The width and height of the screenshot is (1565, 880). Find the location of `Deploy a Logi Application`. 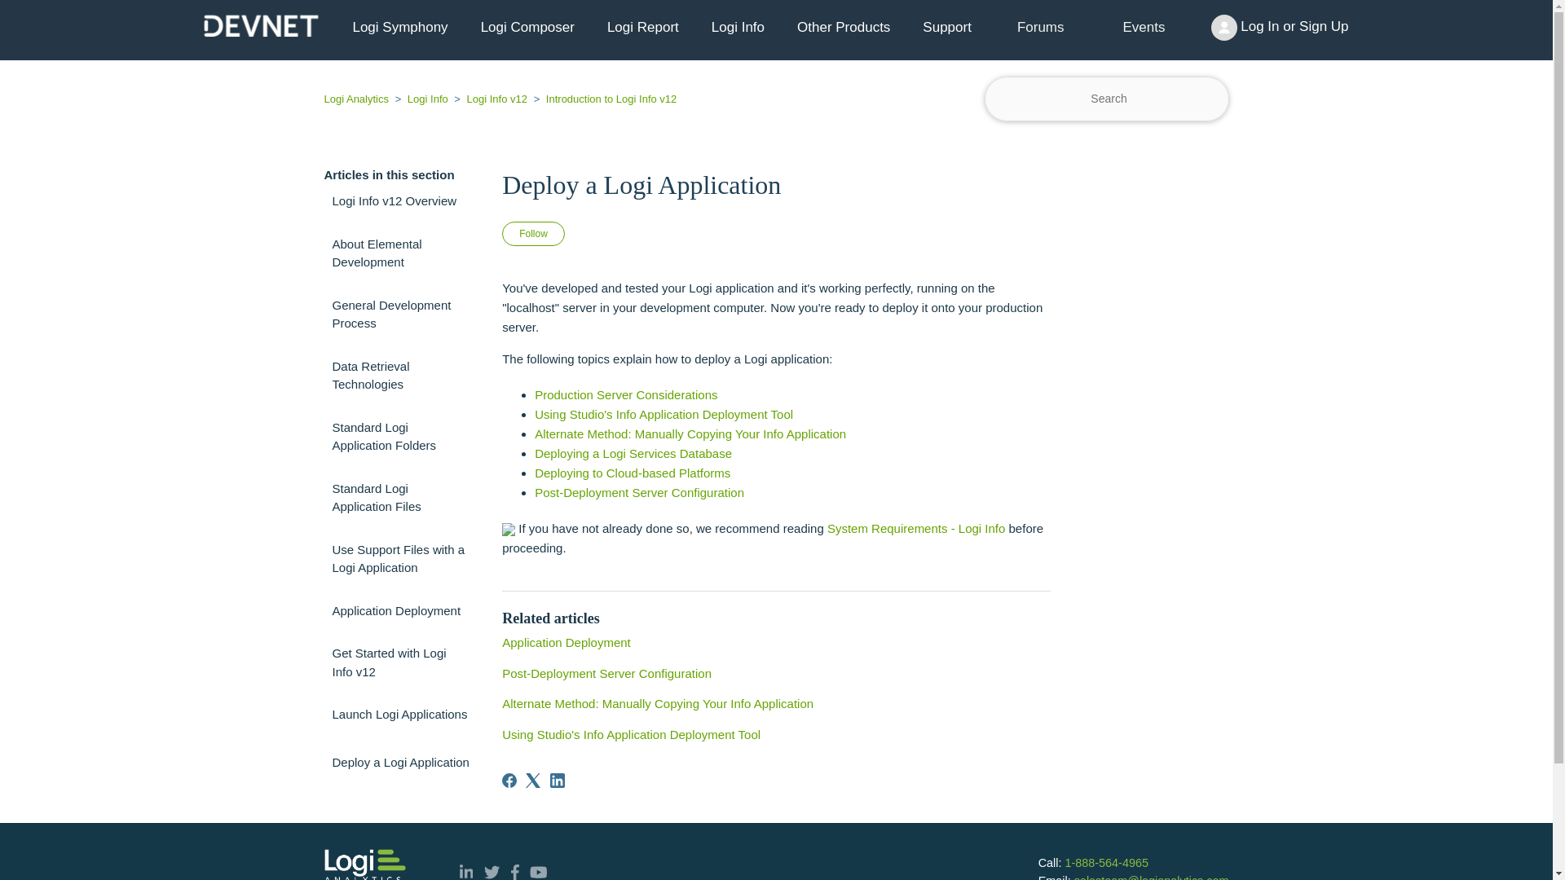

Deploy a Logi Application is located at coordinates (401, 761).